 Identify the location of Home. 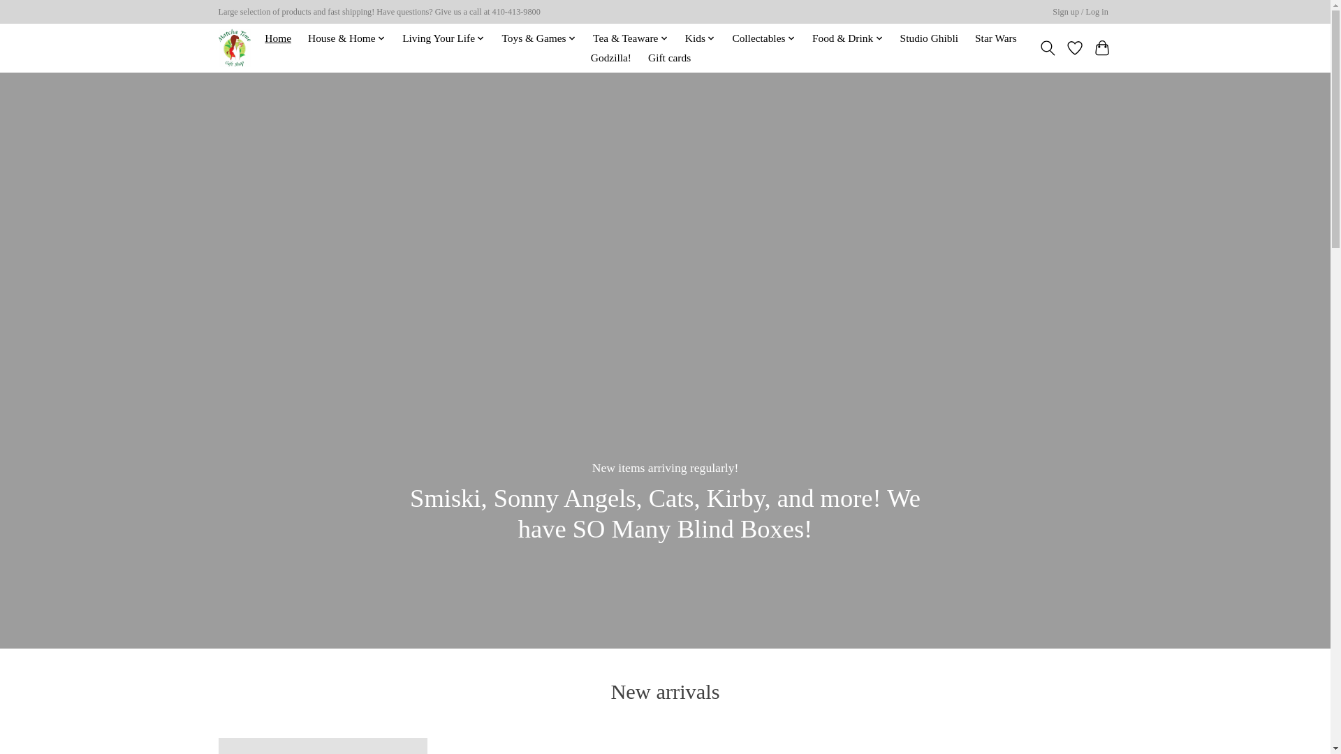
(278, 38).